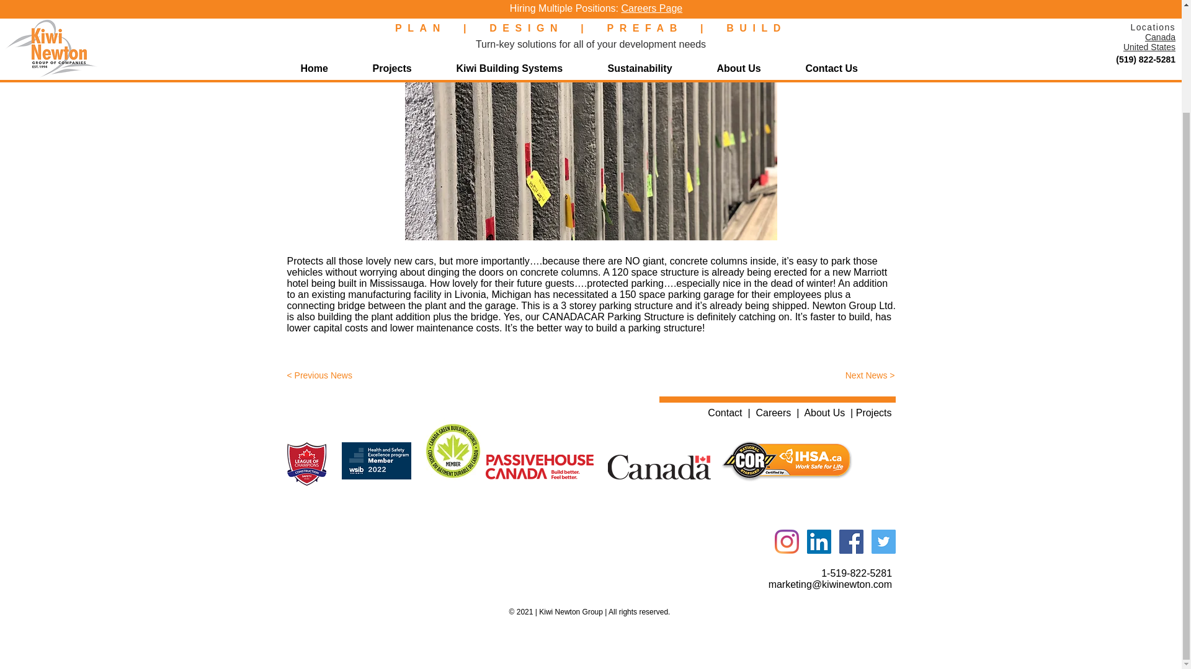 The image size is (1191, 669). I want to click on Projects, so click(874, 413).